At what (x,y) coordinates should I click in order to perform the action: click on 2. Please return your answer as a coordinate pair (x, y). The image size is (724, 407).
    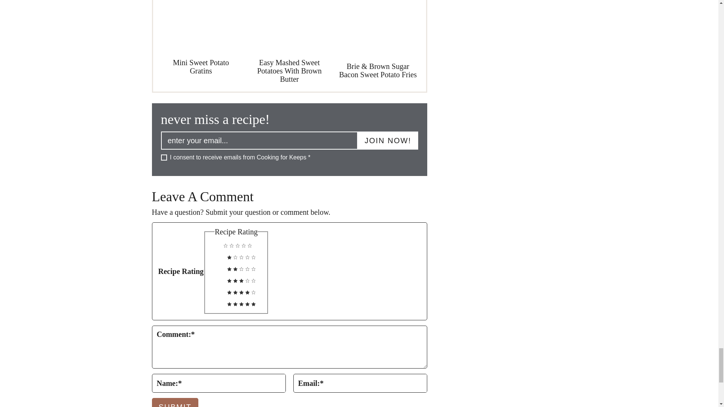
    Looking at the image, I should click on (216, 267).